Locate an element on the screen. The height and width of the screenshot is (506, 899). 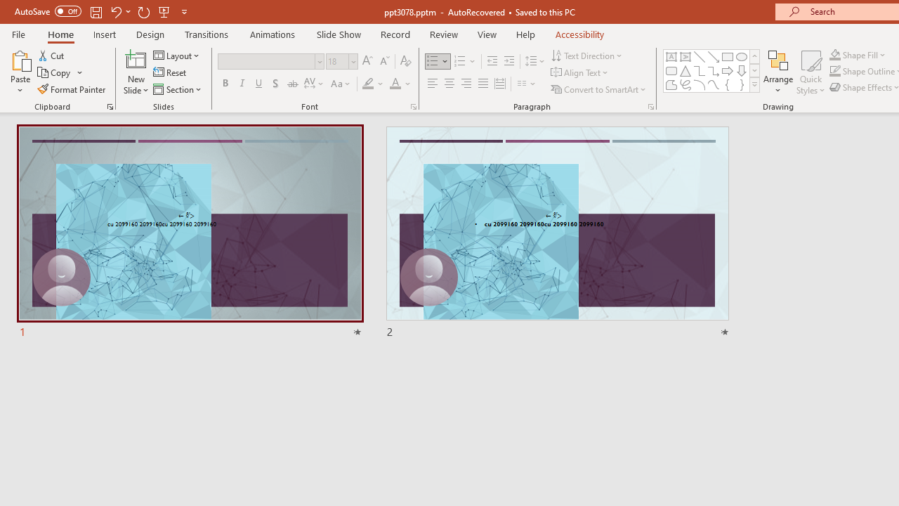
Arc is located at coordinates (700, 84).